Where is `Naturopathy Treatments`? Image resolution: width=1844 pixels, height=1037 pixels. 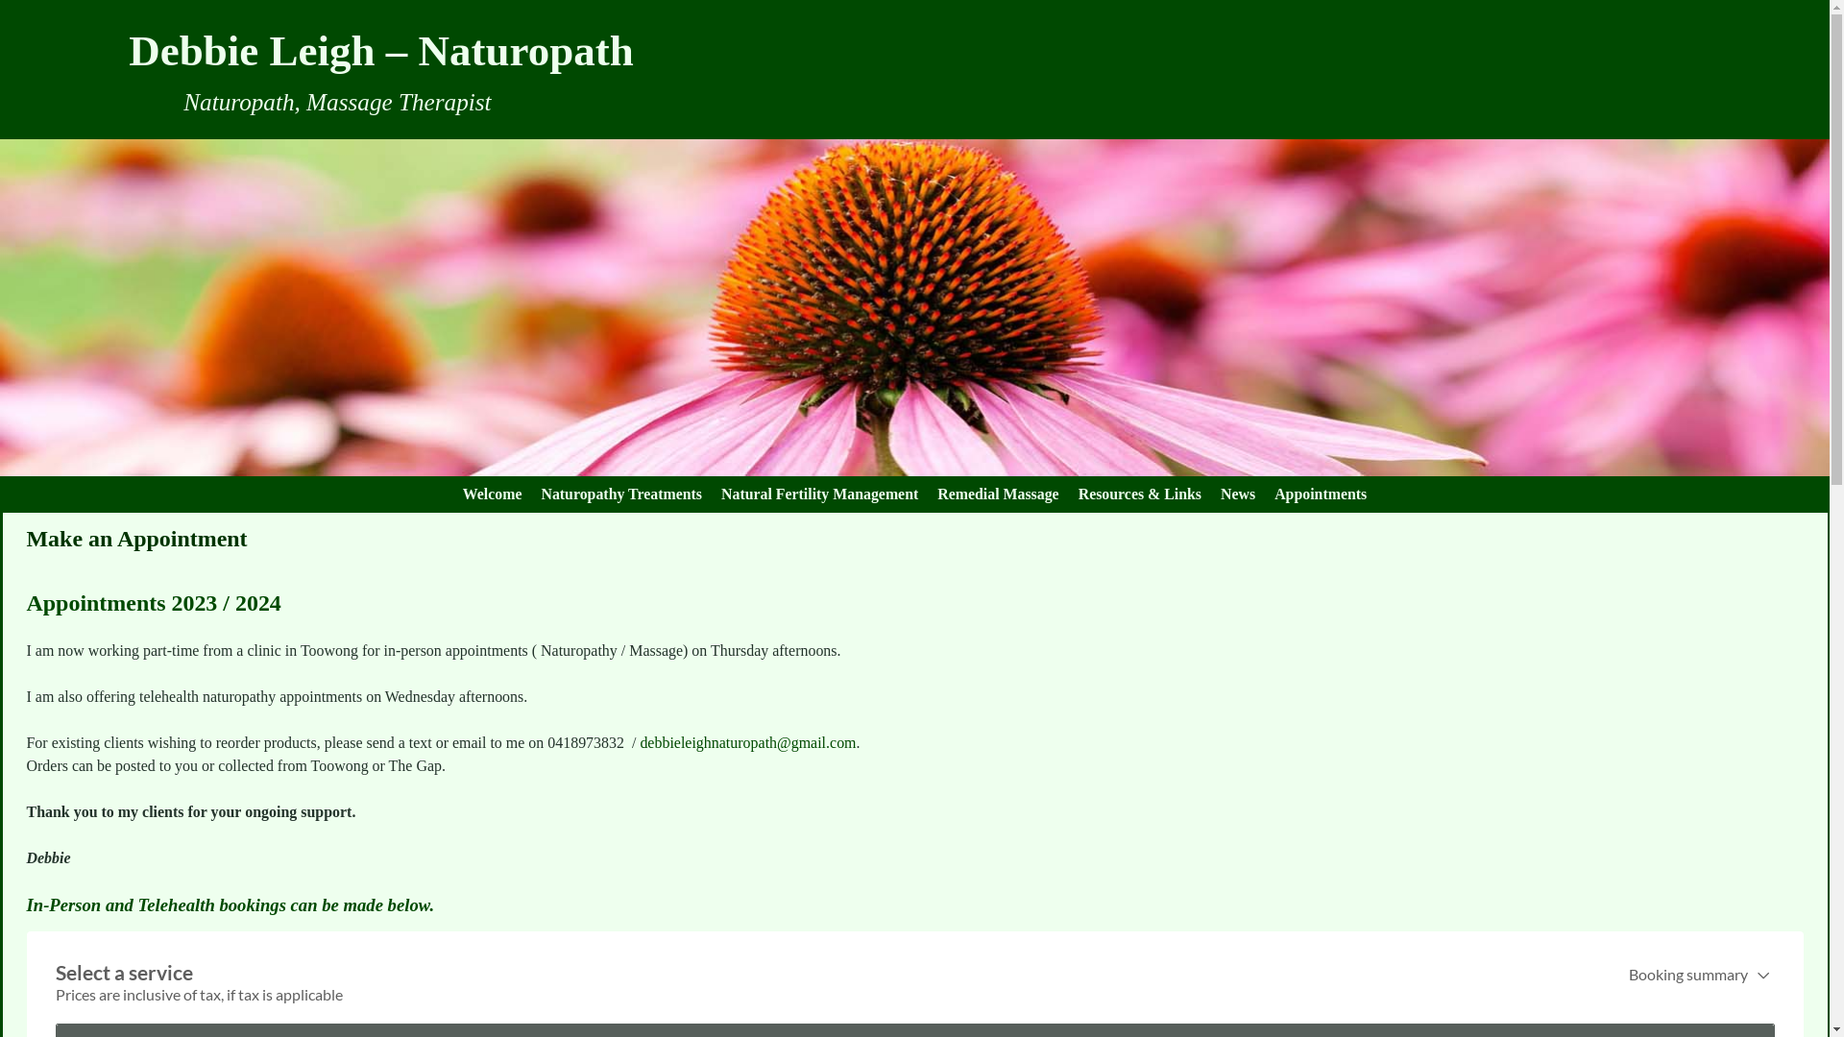
Naturopathy Treatments is located at coordinates (621, 494).